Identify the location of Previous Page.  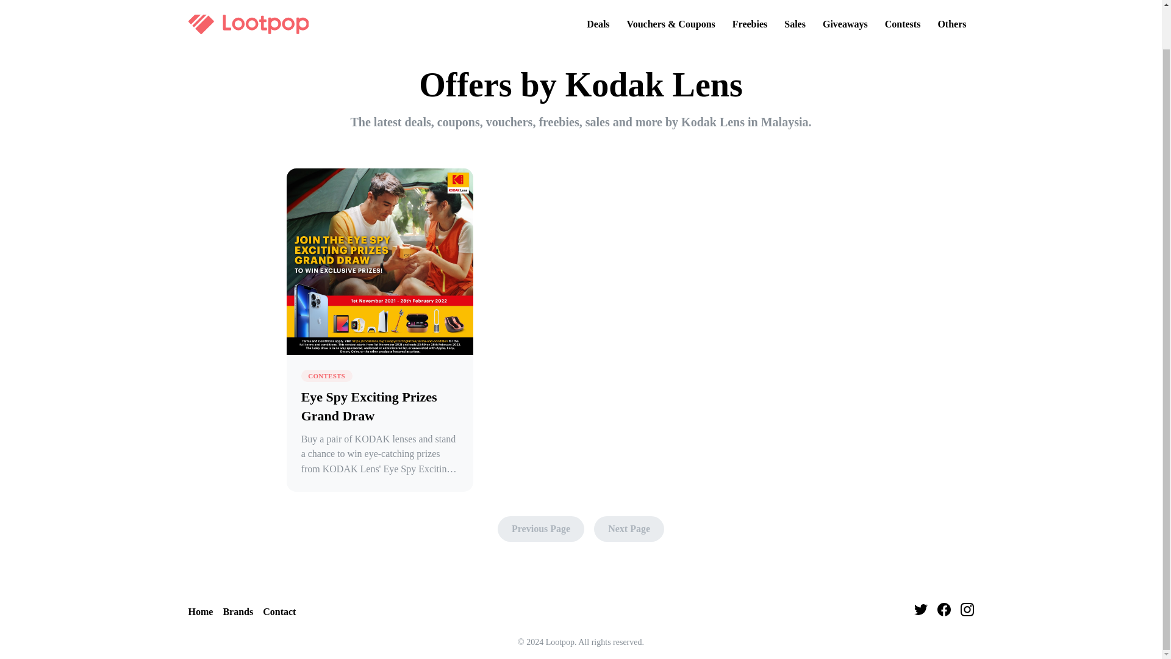
(541, 528).